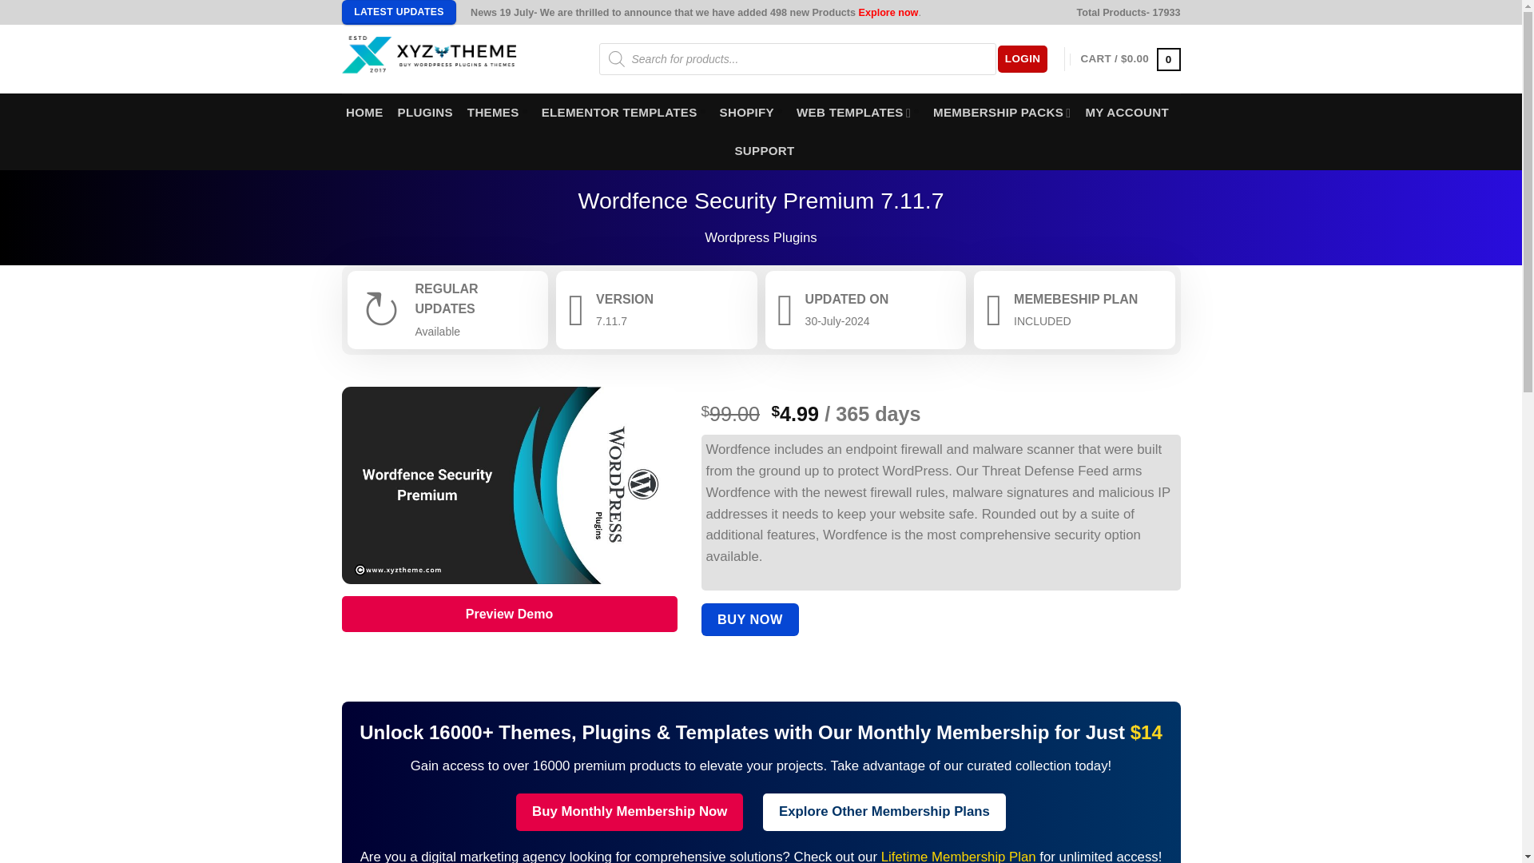 This screenshot has height=863, width=1534. I want to click on MY ACCOUNT, so click(1127, 112).